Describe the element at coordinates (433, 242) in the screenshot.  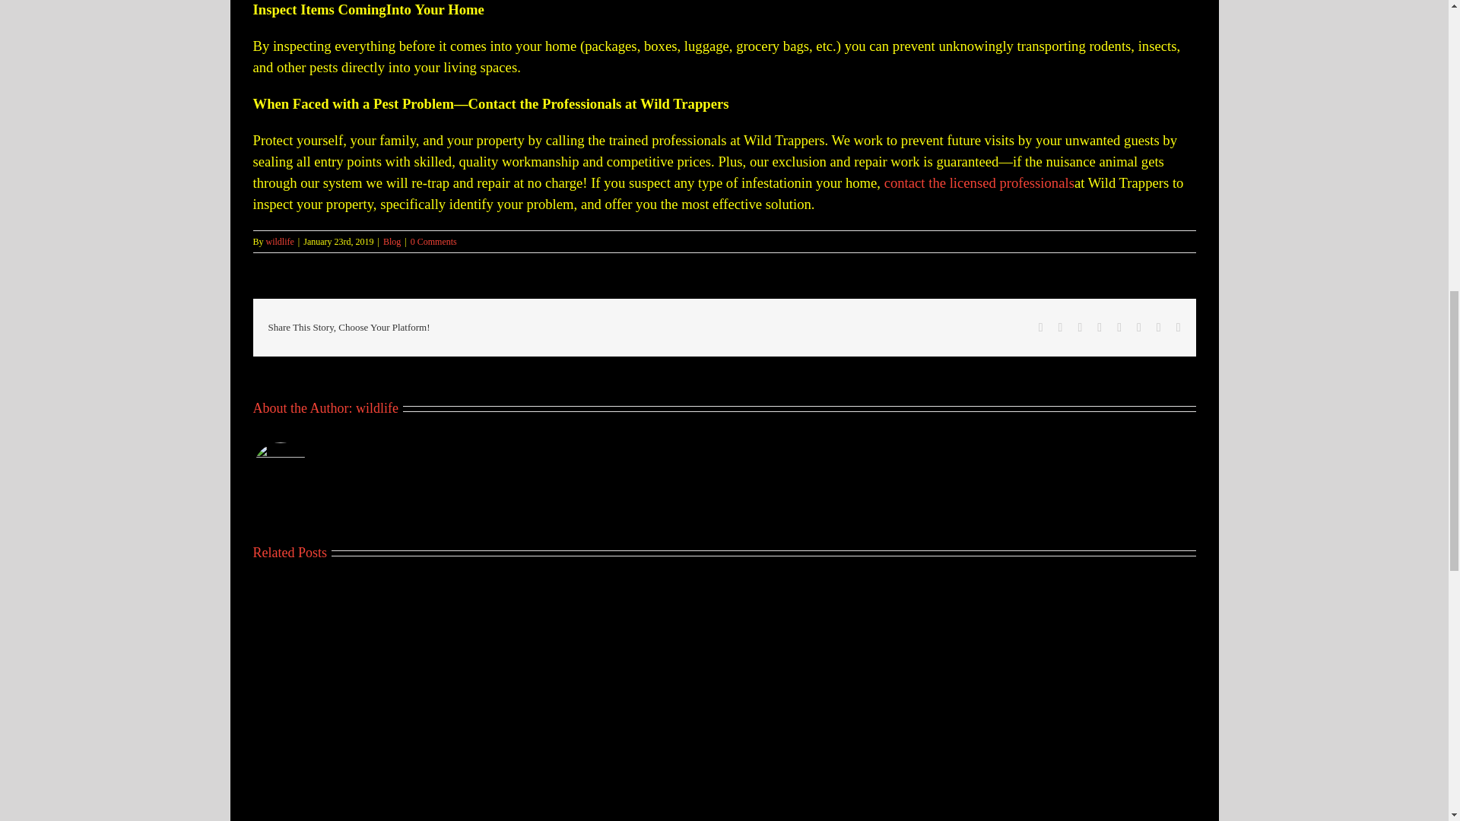
I see `0 Comments` at that location.